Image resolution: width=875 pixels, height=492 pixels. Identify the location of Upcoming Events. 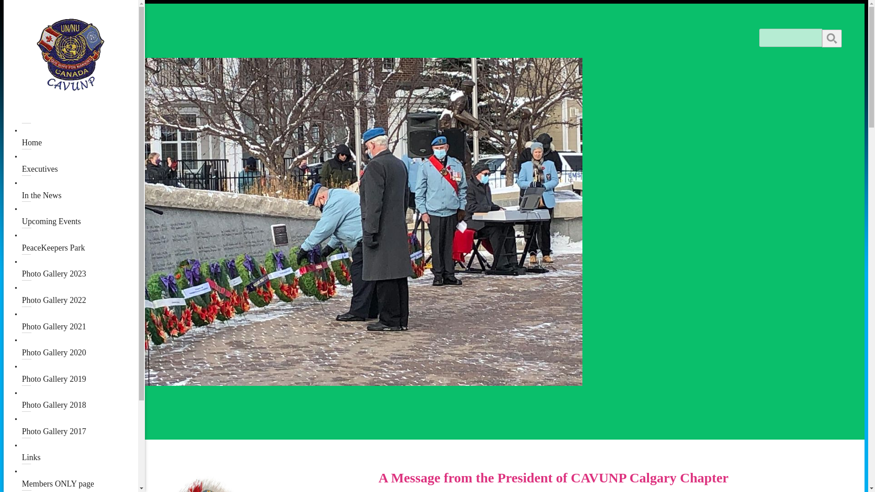
(80, 215).